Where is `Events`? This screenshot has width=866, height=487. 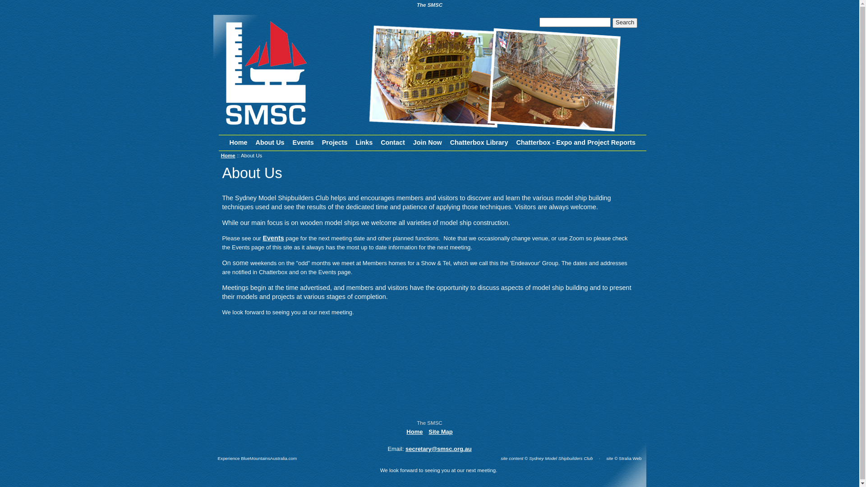 Events is located at coordinates (303, 142).